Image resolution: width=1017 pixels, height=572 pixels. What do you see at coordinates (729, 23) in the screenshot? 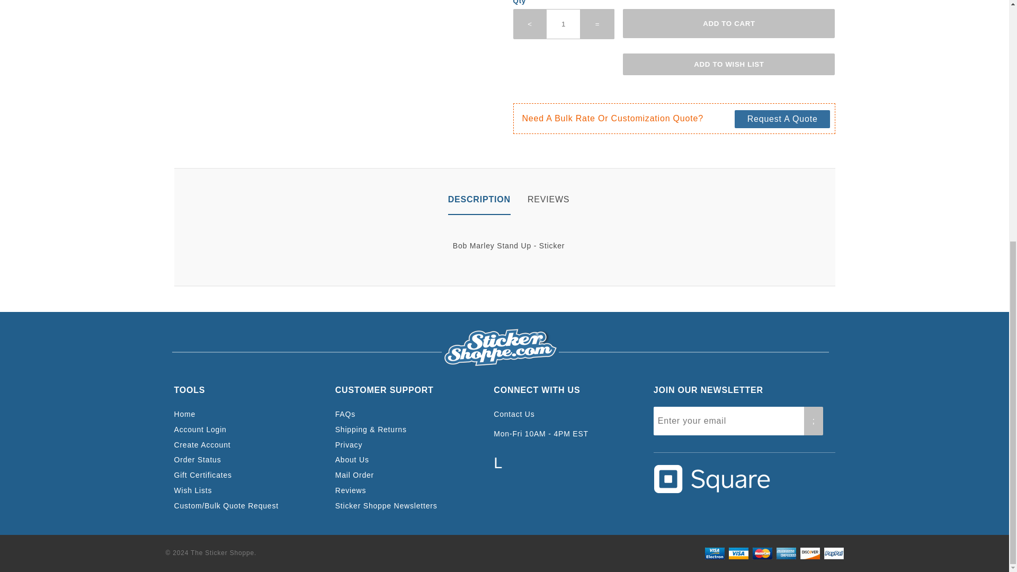
I see `Add To Cart` at bounding box center [729, 23].